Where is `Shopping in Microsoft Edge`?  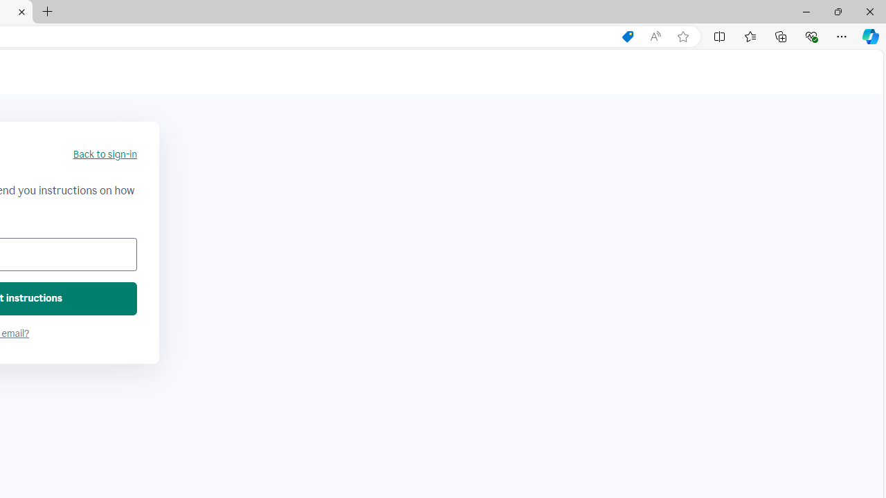 Shopping in Microsoft Edge is located at coordinates (627, 37).